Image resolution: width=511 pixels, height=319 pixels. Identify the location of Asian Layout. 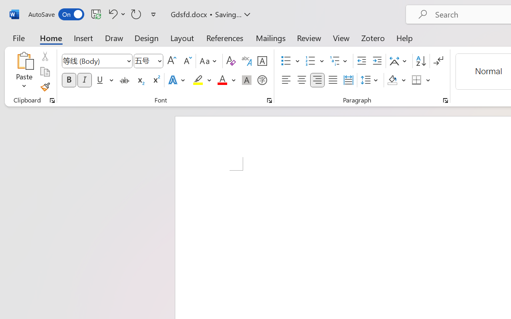
(399, 61).